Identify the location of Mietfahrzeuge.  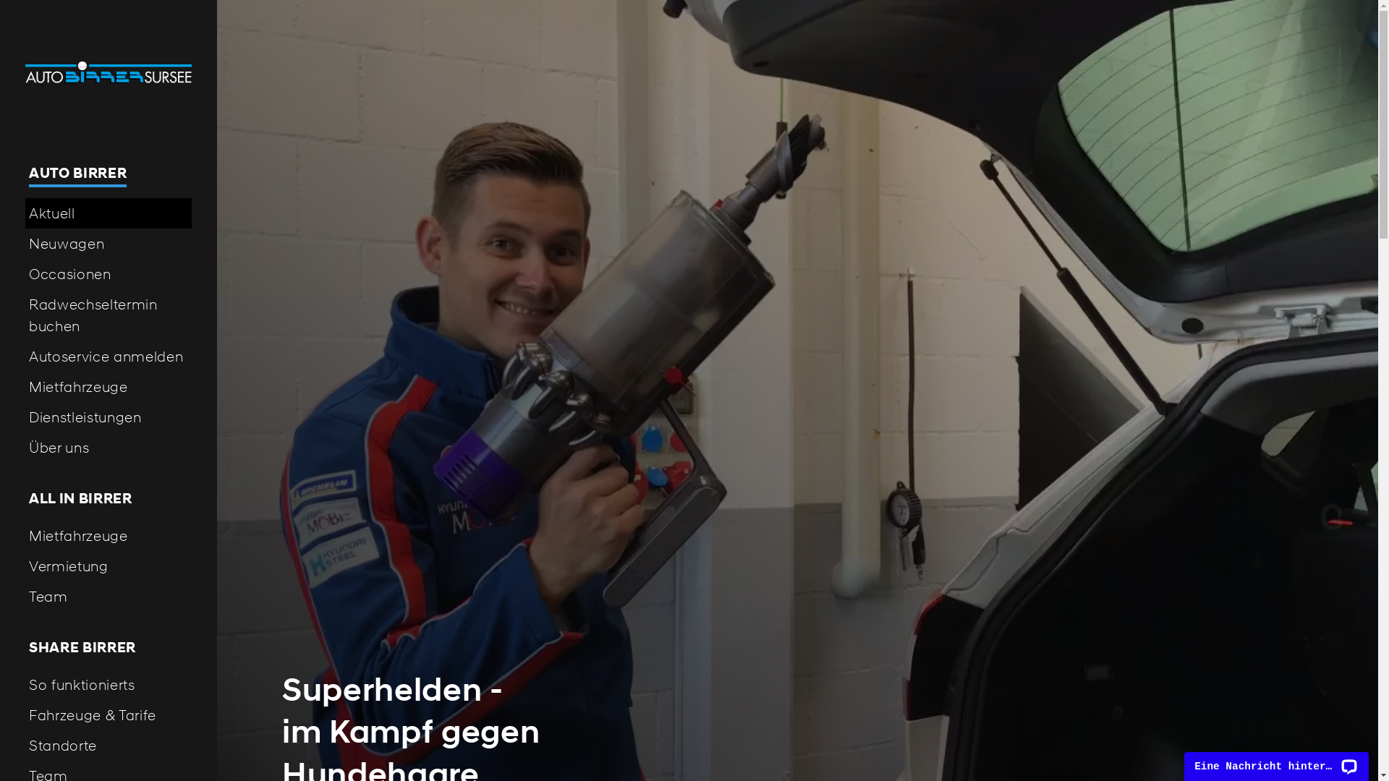
(109, 536).